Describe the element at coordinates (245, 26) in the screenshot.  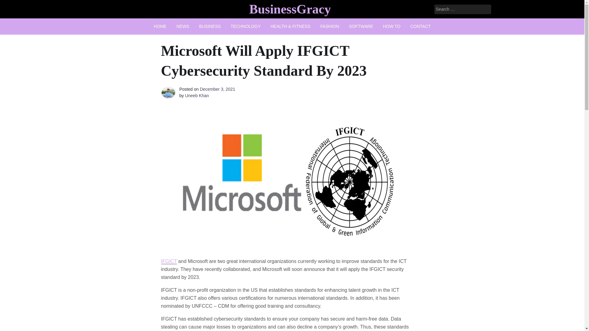
I see `TECHNOLOGY` at that location.